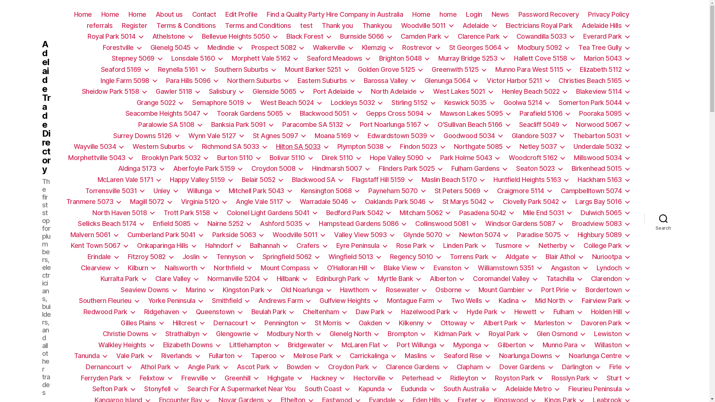 This screenshot has width=715, height=402. What do you see at coordinates (457, 334) in the screenshot?
I see `Kidman Park` at bounding box center [457, 334].